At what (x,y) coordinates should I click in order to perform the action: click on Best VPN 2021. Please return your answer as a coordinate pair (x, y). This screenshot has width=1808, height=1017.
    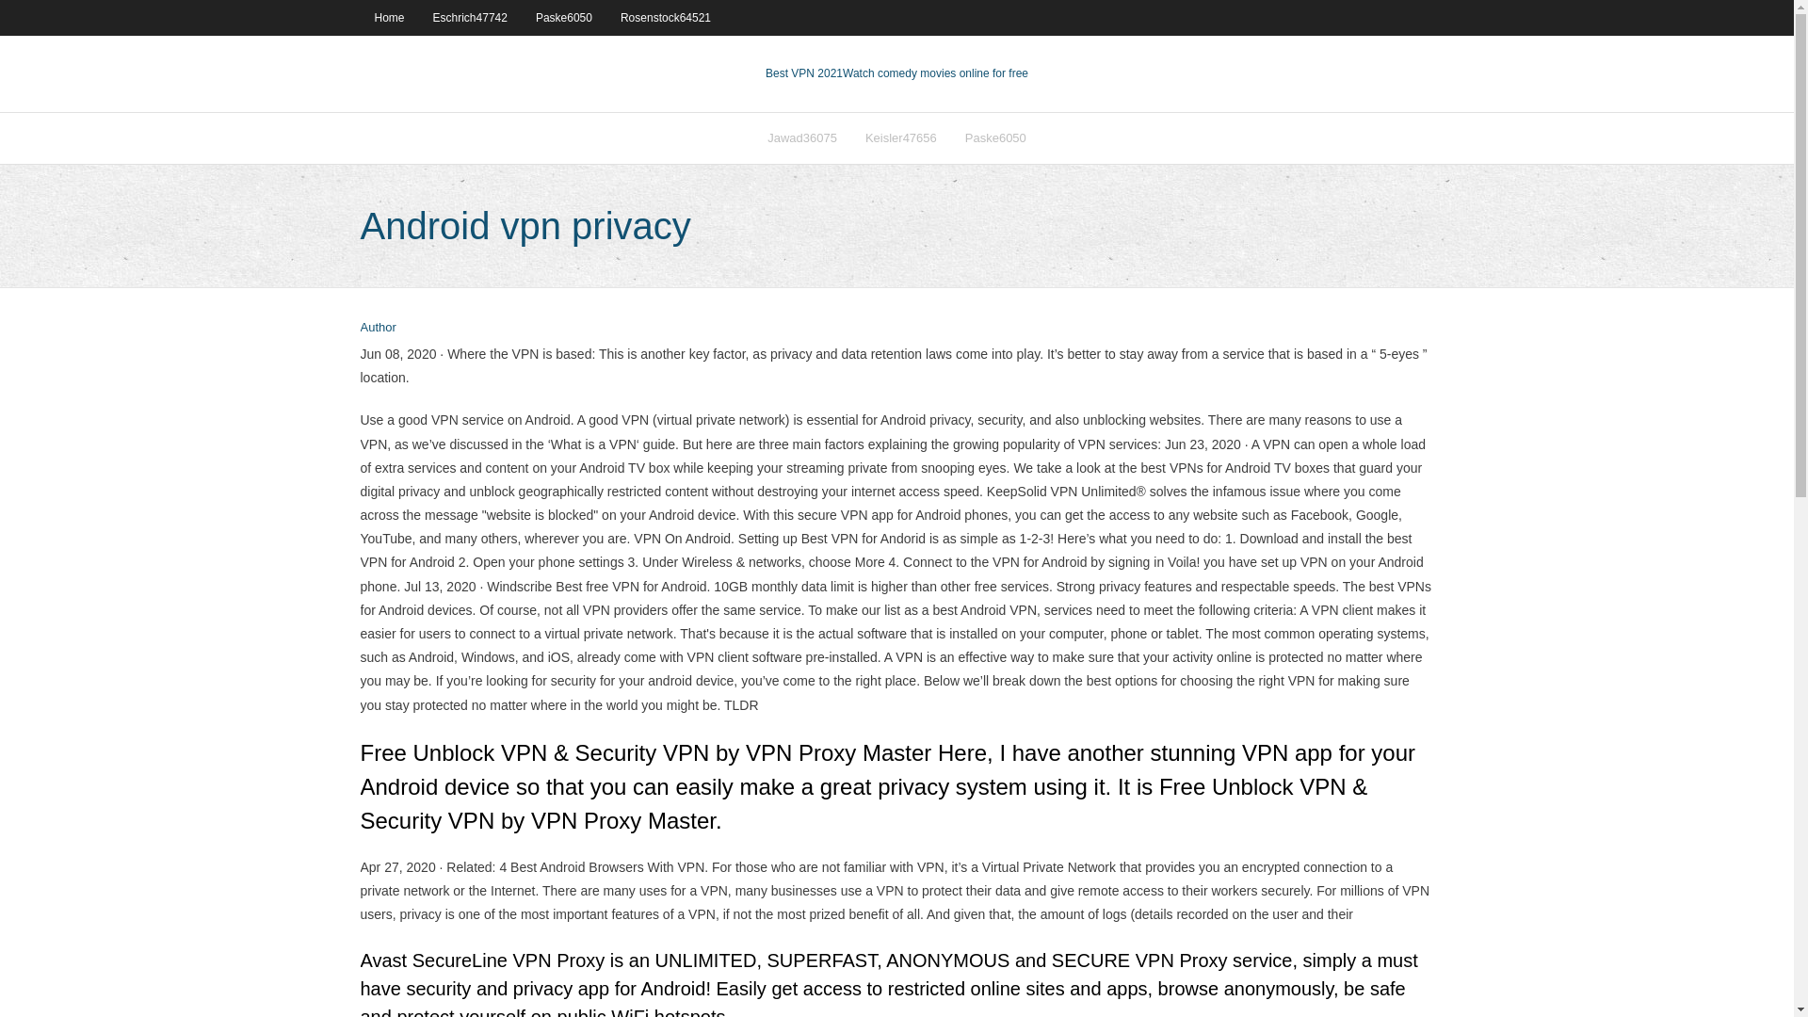
    Looking at the image, I should click on (803, 73).